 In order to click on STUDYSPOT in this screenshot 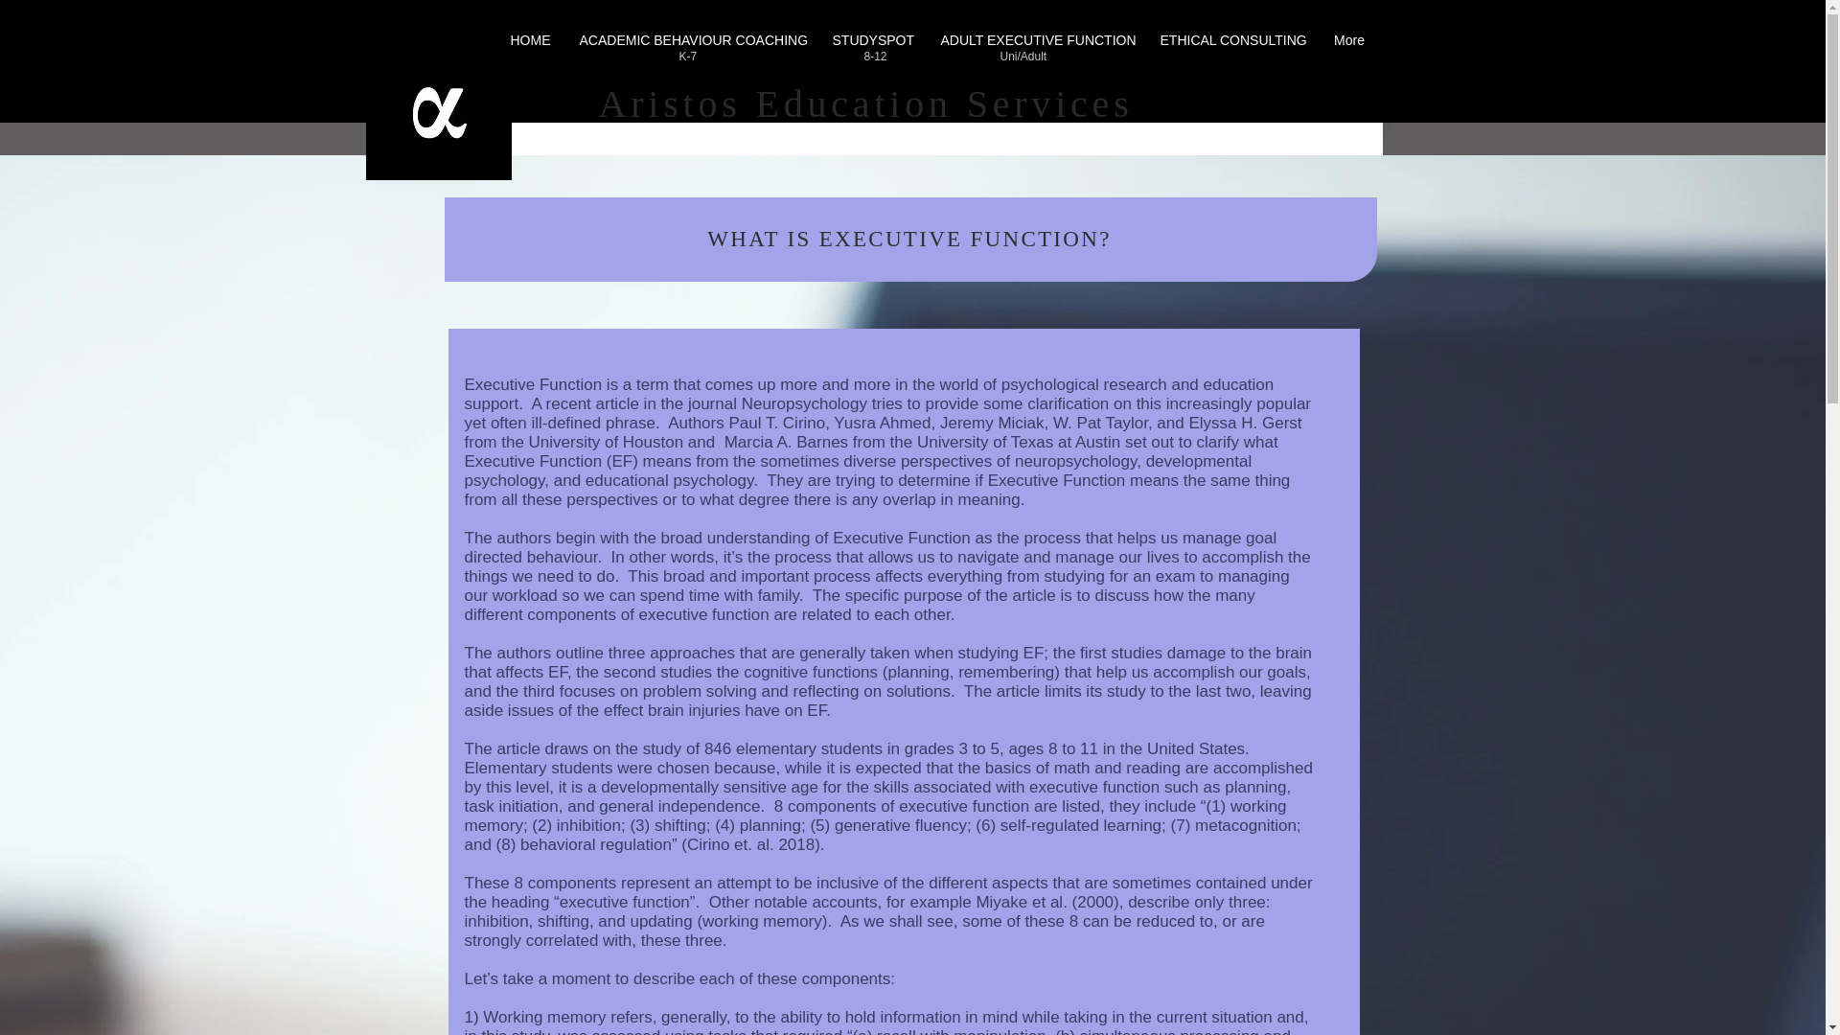, I will do `click(872, 40)`.